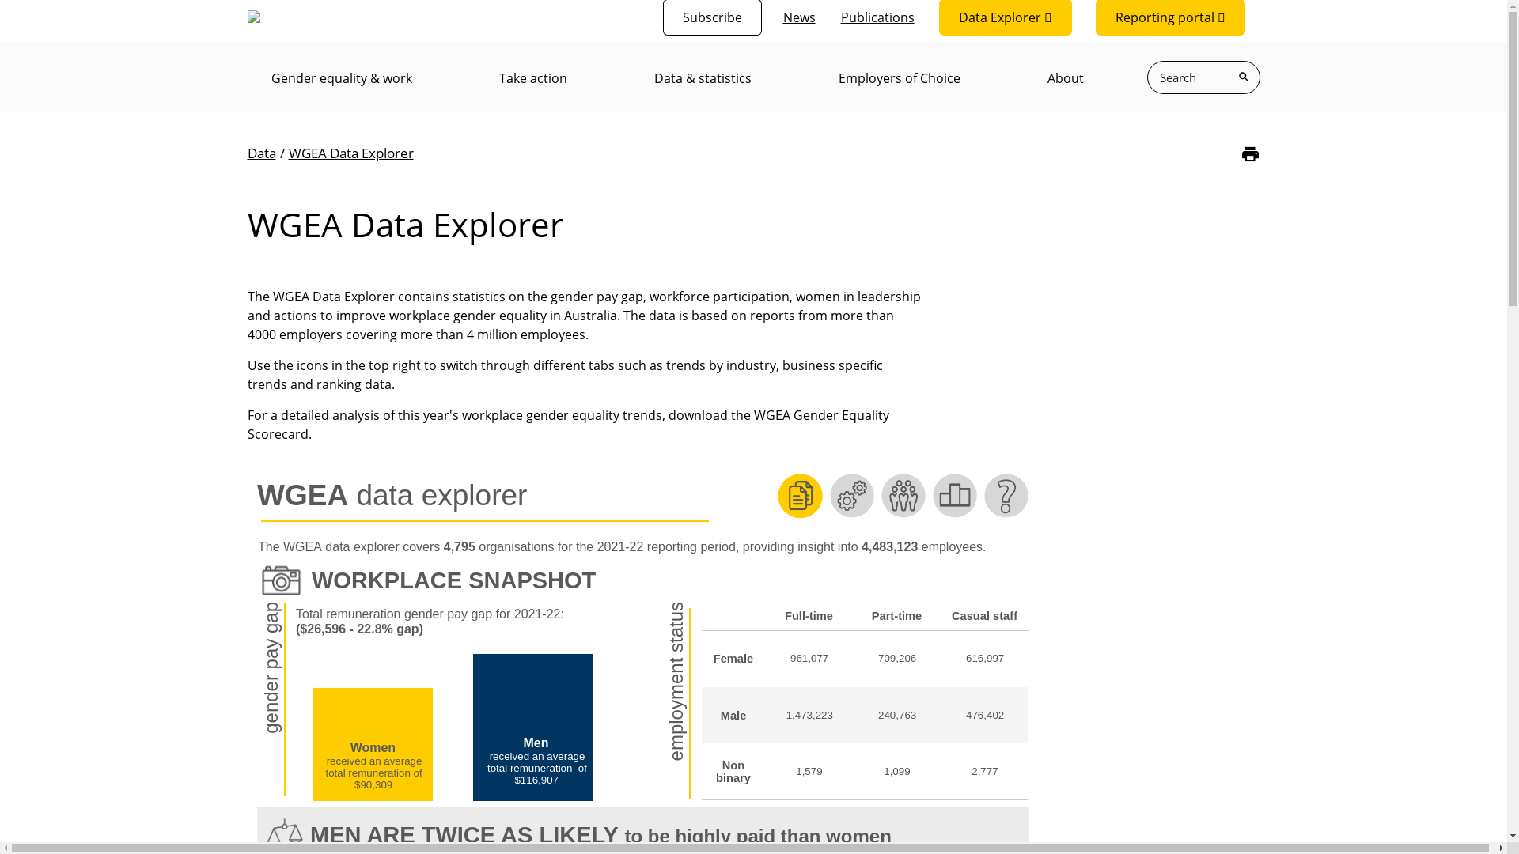 This screenshot has height=854, width=1519. Describe the element at coordinates (703, 78) in the screenshot. I see `Data & statistics` at that location.